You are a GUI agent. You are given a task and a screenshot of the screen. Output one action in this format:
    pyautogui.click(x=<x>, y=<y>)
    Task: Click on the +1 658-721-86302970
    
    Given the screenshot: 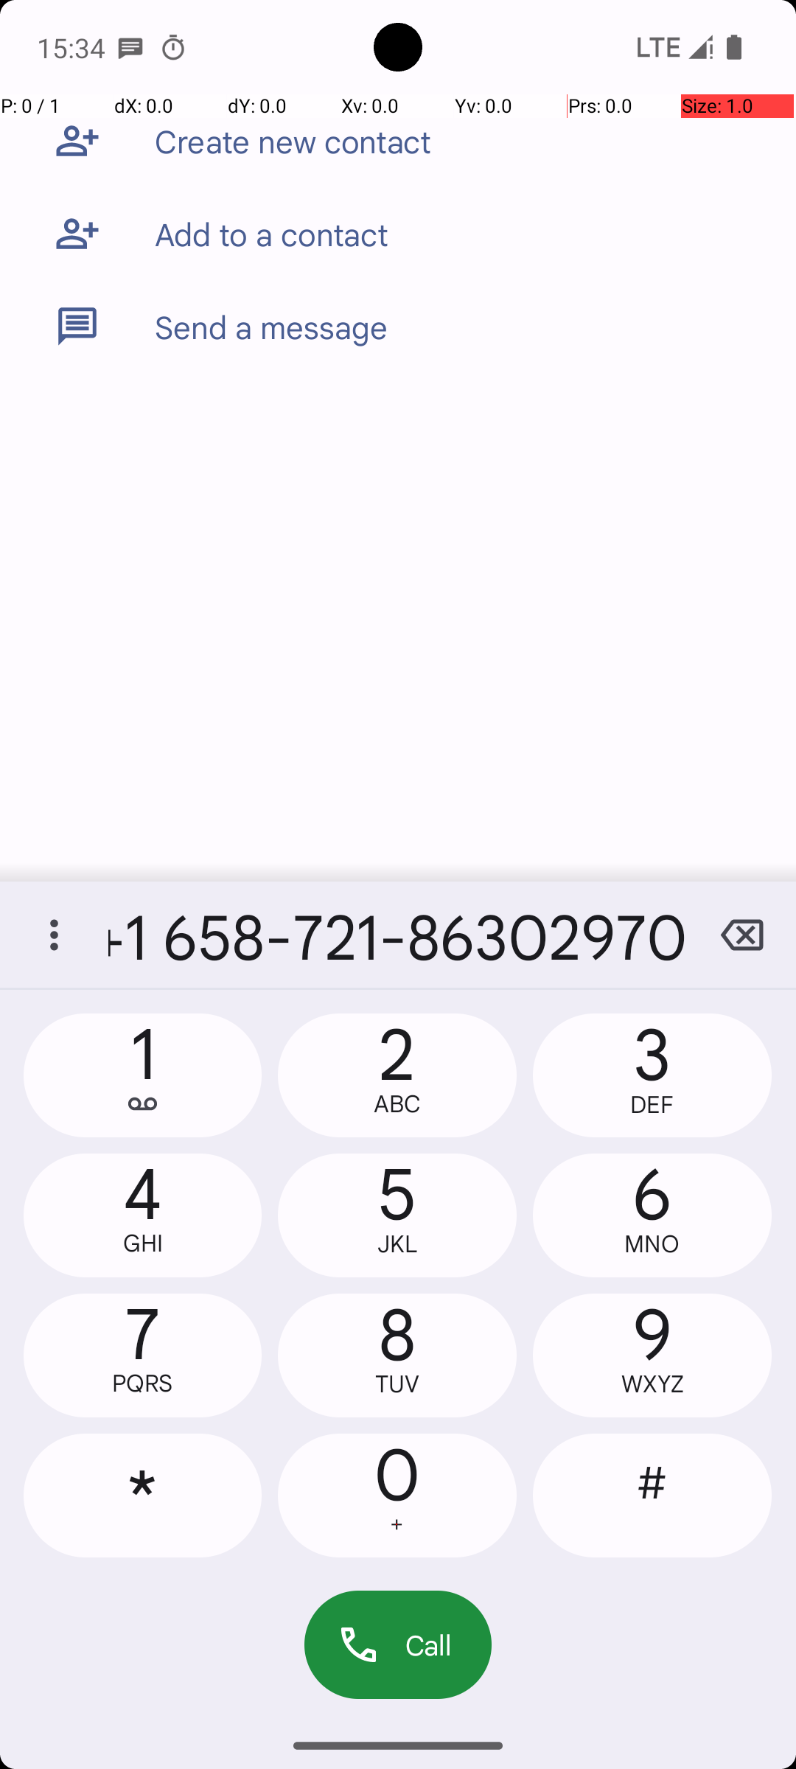 What is the action you would take?
    pyautogui.click(x=398, y=935)
    